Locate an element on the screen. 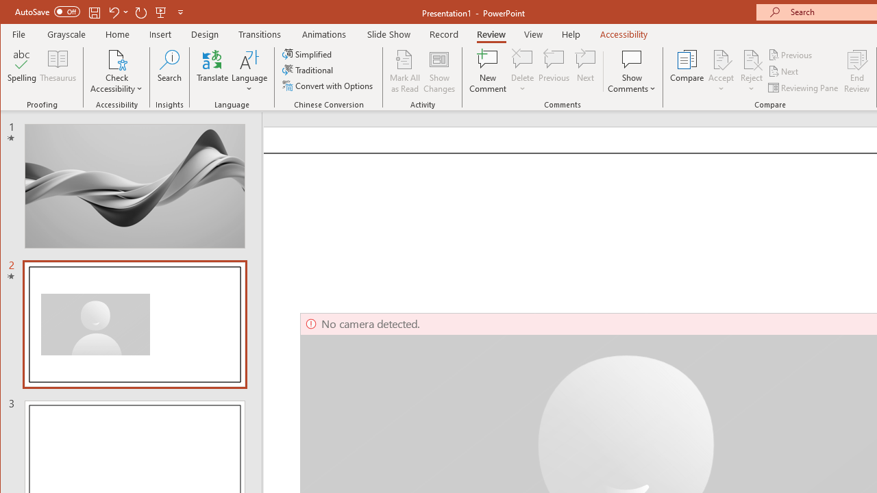  Reject is located at coordinates (751, 71).